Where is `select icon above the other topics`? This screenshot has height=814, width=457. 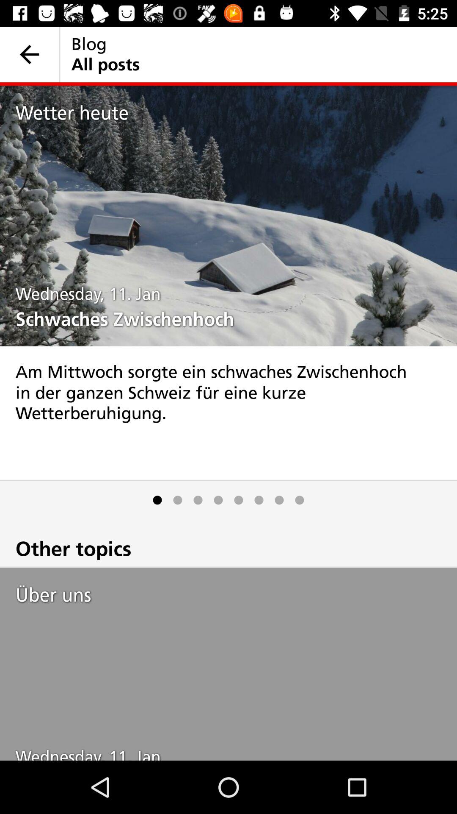
select icon above the other topics is located at coordinates (198, 500).